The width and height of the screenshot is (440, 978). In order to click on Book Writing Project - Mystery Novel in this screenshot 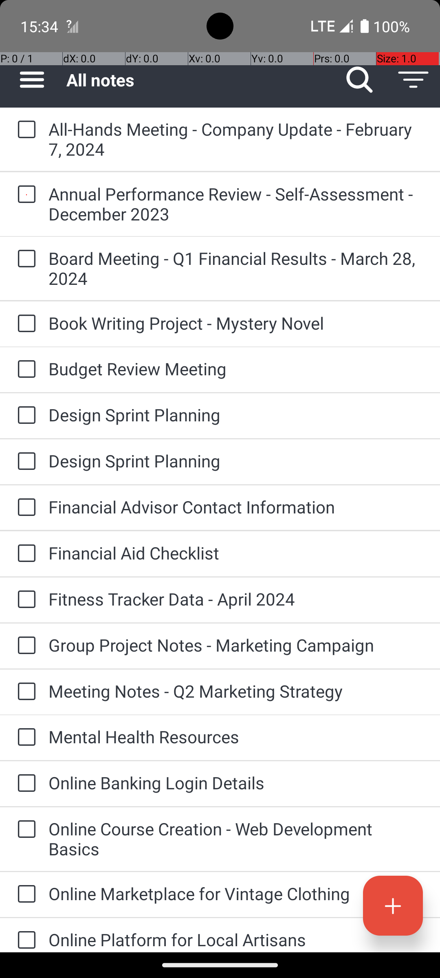, I will do `click(236, 323)`.